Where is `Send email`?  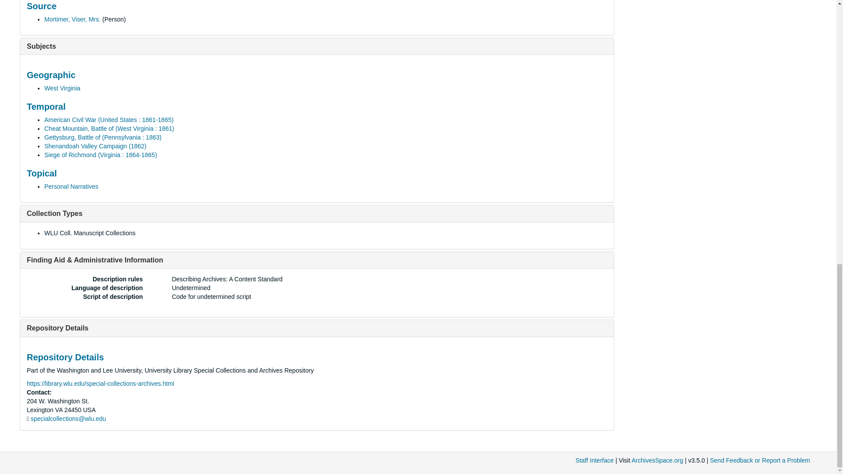
Send email is located at coordinates (68, 419).